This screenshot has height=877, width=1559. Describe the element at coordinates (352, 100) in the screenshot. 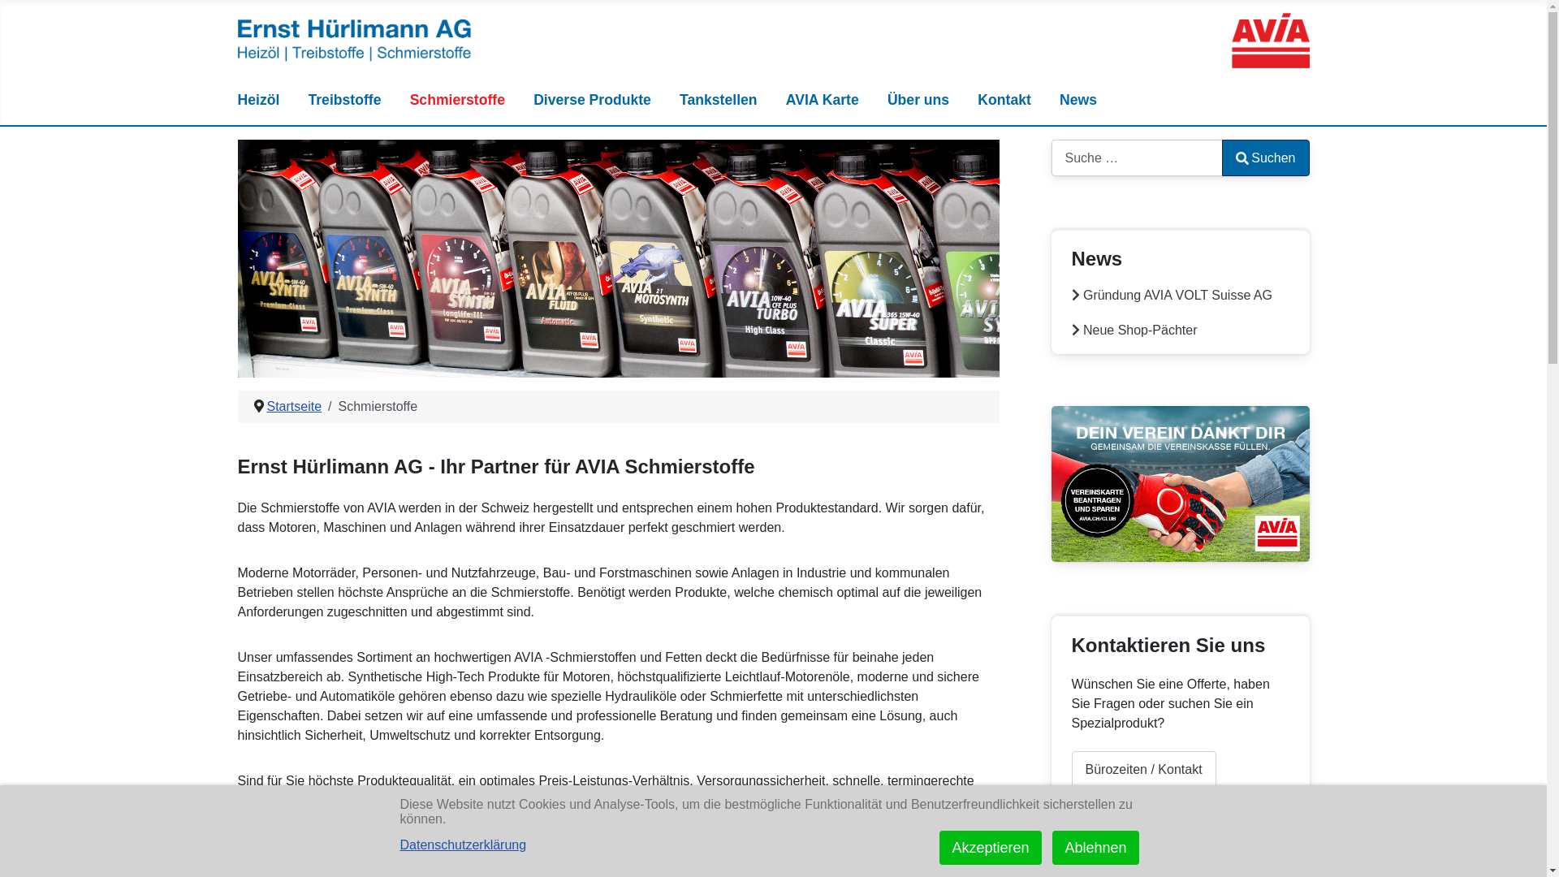

I see `Treibstoffe` at that location.